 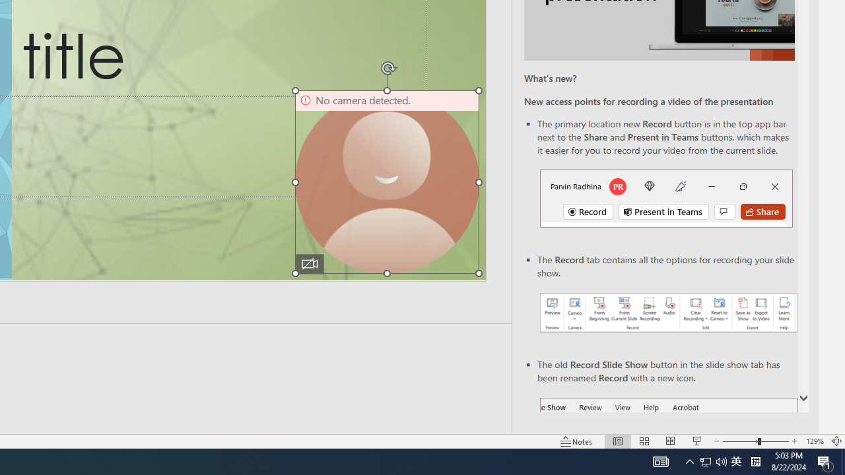 I want to click on Zoom 129%, so click(x=815, y=441).